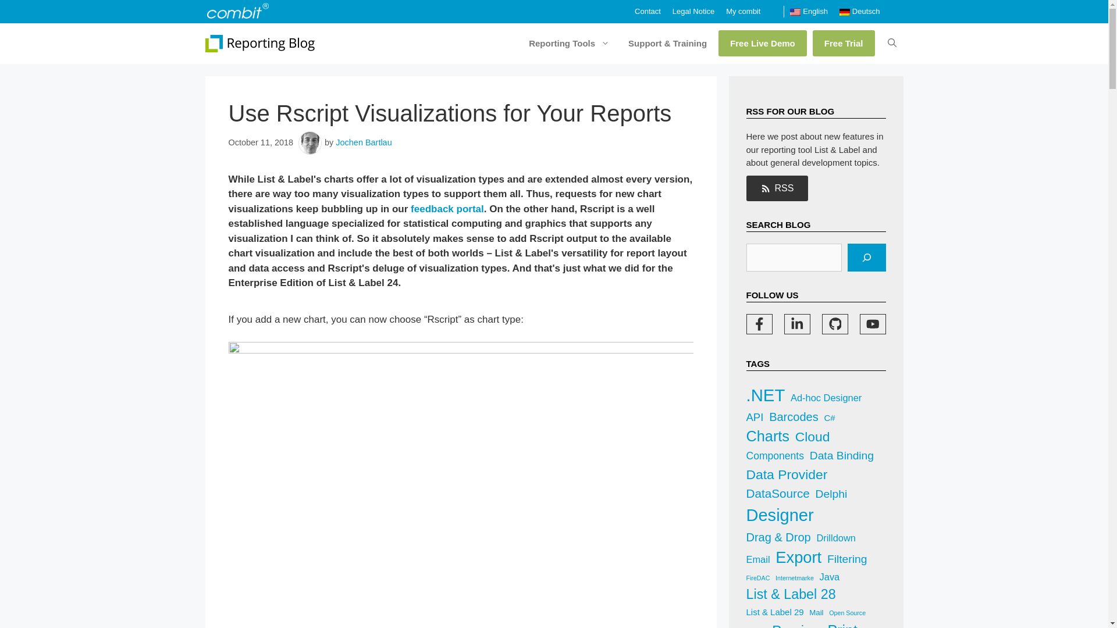 The width and height of the screenshot is (1117, 628). I want to click on Reporting Tools, so click(567, 43).